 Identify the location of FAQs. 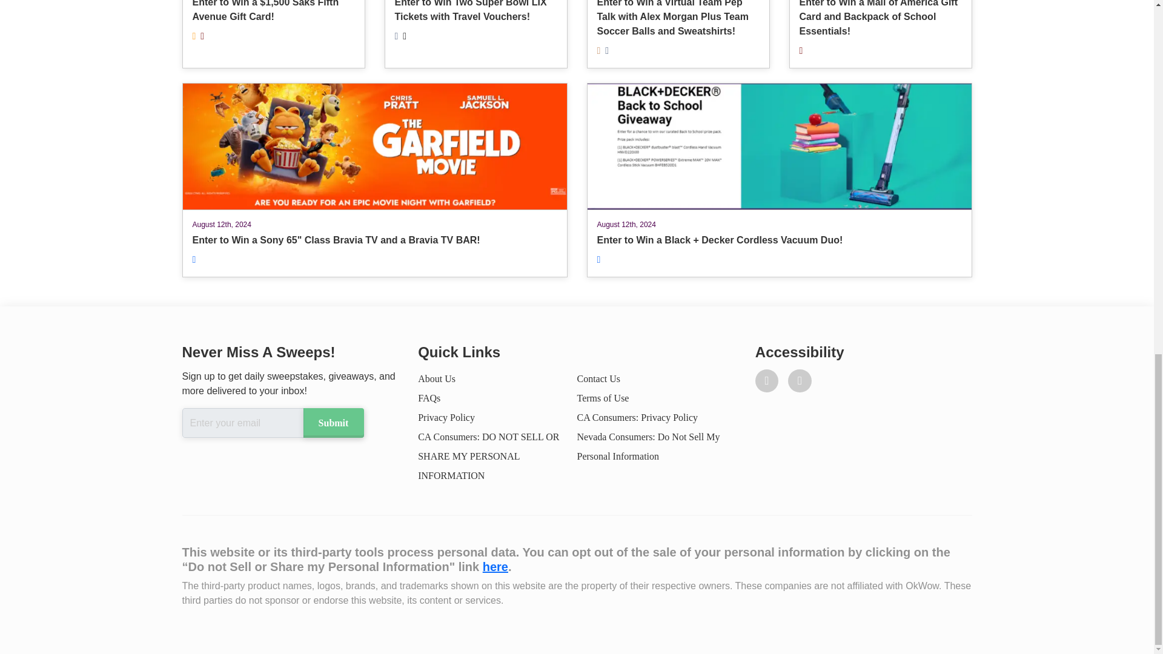
(429, 398).